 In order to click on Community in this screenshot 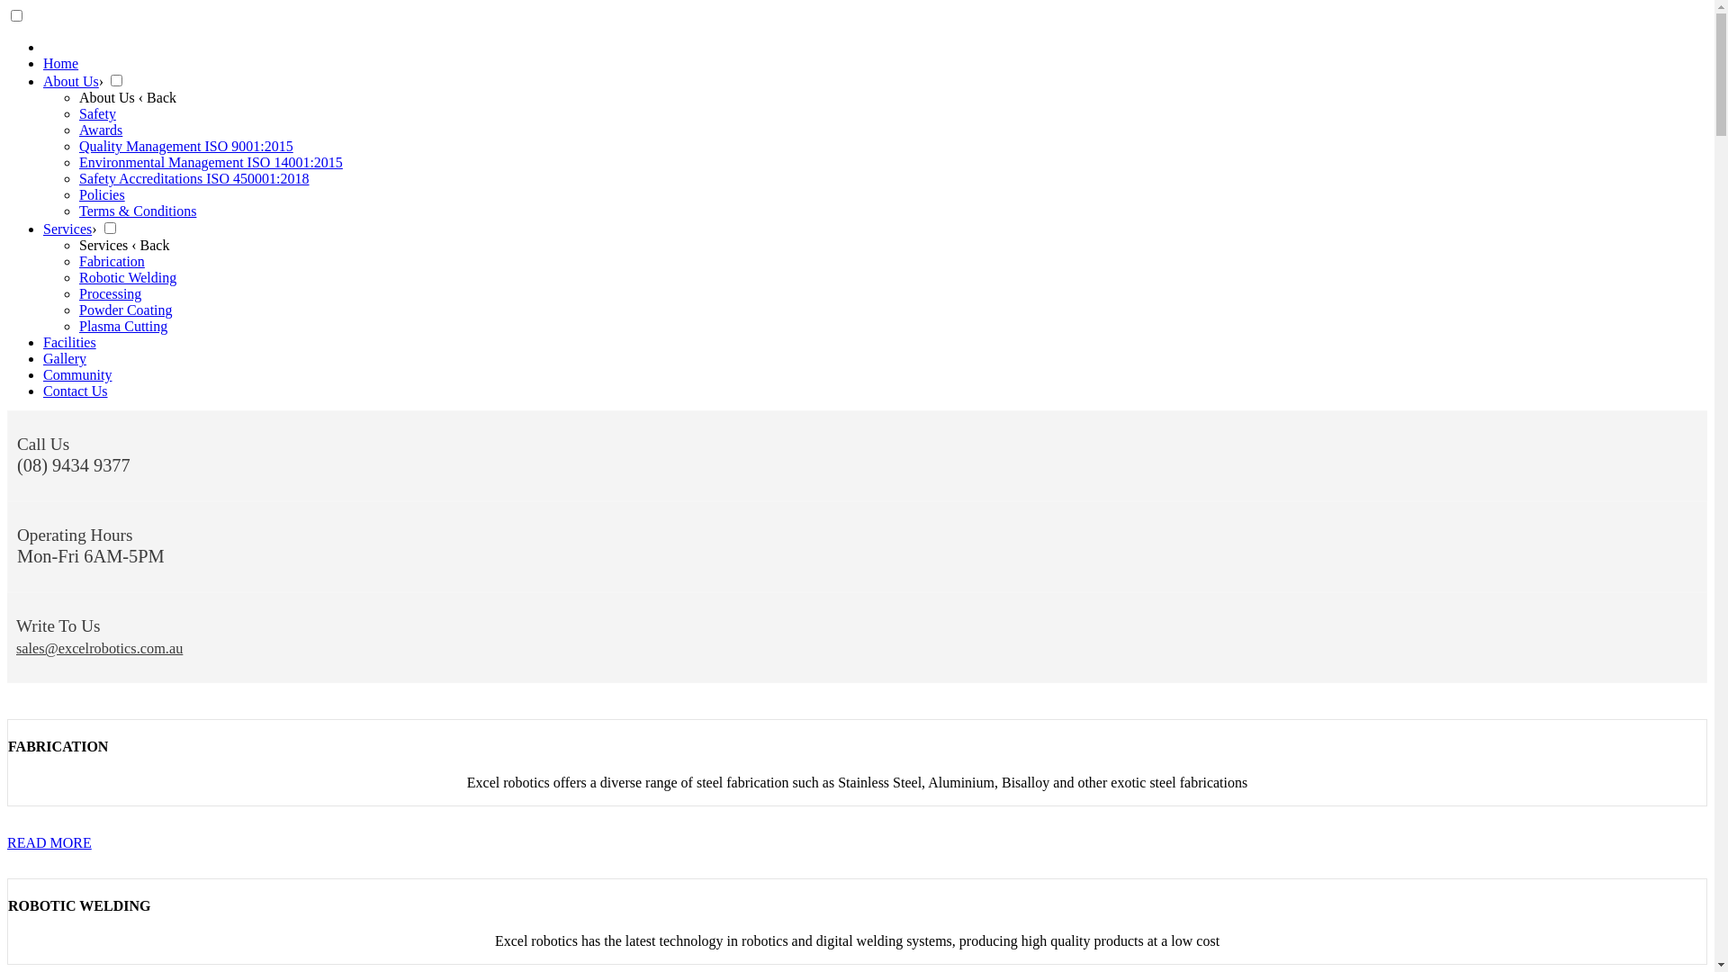, I will do `click(77, 374)`.